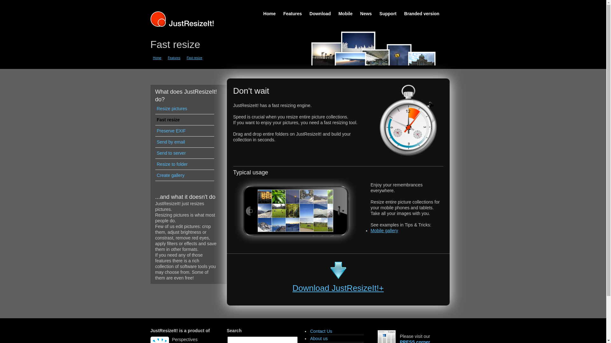 This screenshot has width=611, height=343. What do you see at coordinates (185, 142) in the screenshot?
I see `Send by email` at bounding box center [185, 142].